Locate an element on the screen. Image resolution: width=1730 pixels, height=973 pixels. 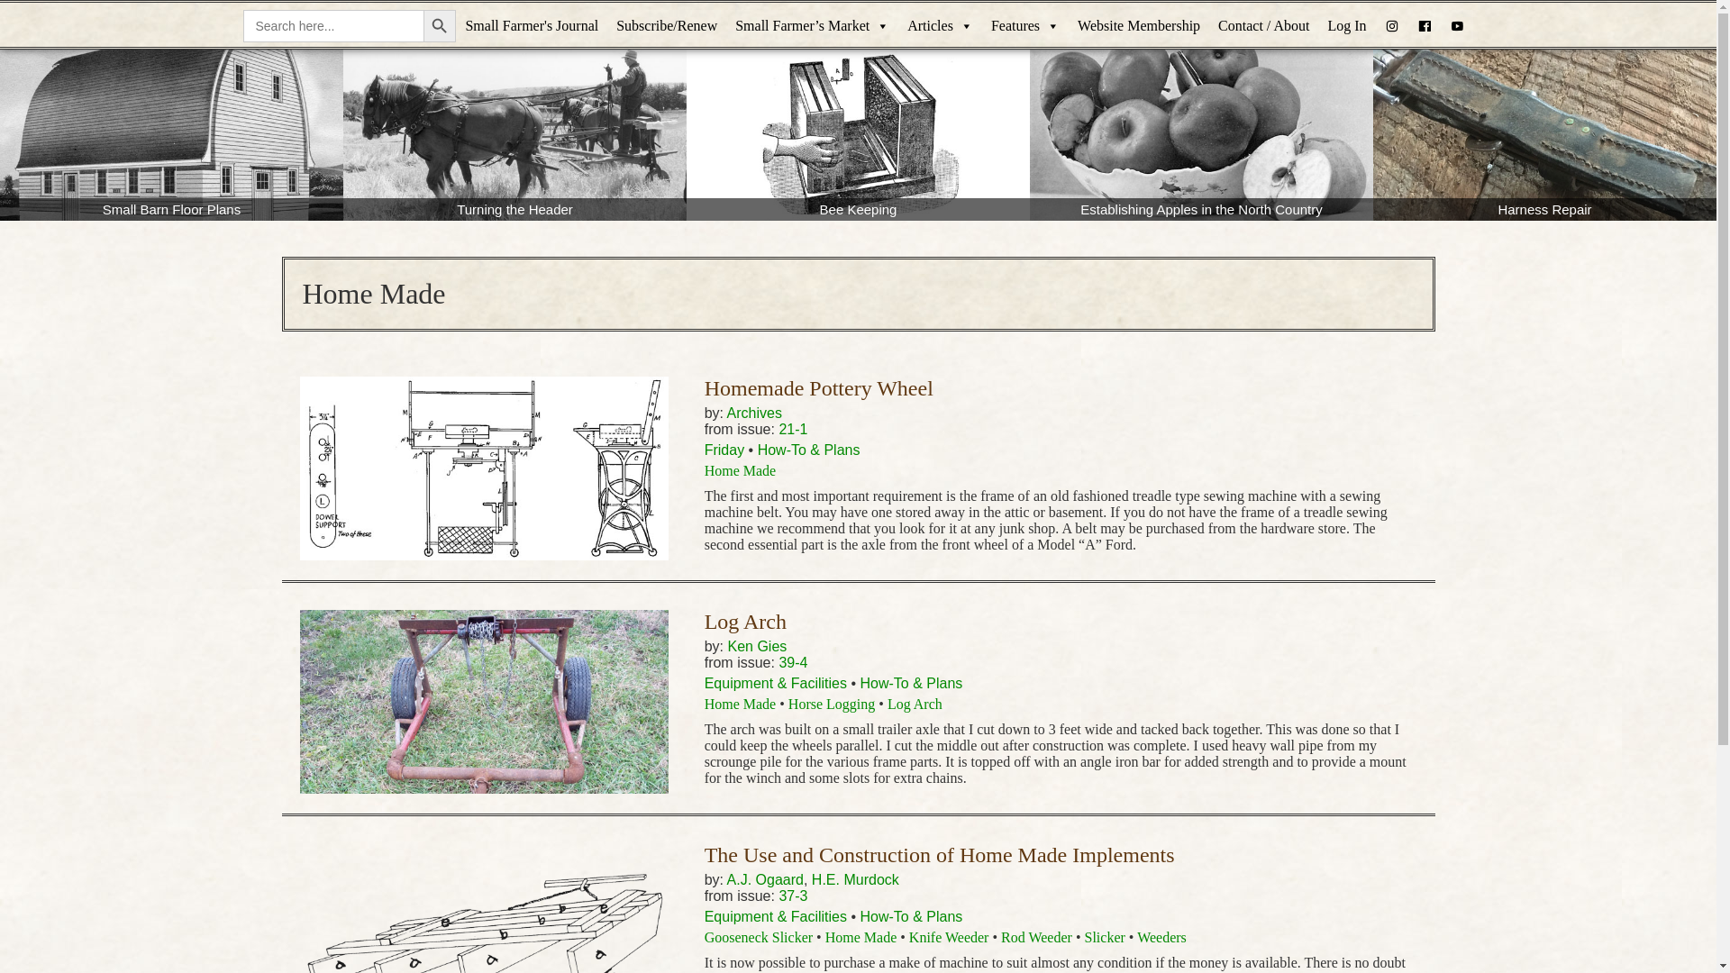
Articles is located at coordinates (940, 26).